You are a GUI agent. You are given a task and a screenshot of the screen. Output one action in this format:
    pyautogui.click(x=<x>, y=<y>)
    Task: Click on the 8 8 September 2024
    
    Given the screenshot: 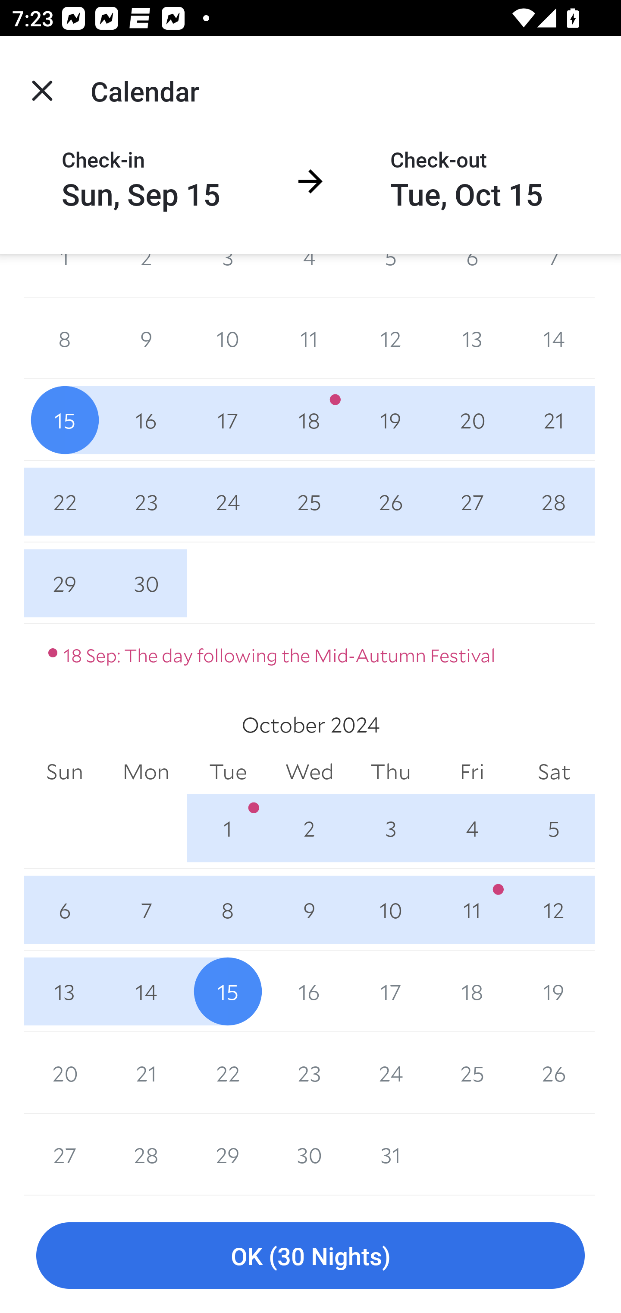 What is the action you would take?
    pyautogui.click(x=65, y=339)
    